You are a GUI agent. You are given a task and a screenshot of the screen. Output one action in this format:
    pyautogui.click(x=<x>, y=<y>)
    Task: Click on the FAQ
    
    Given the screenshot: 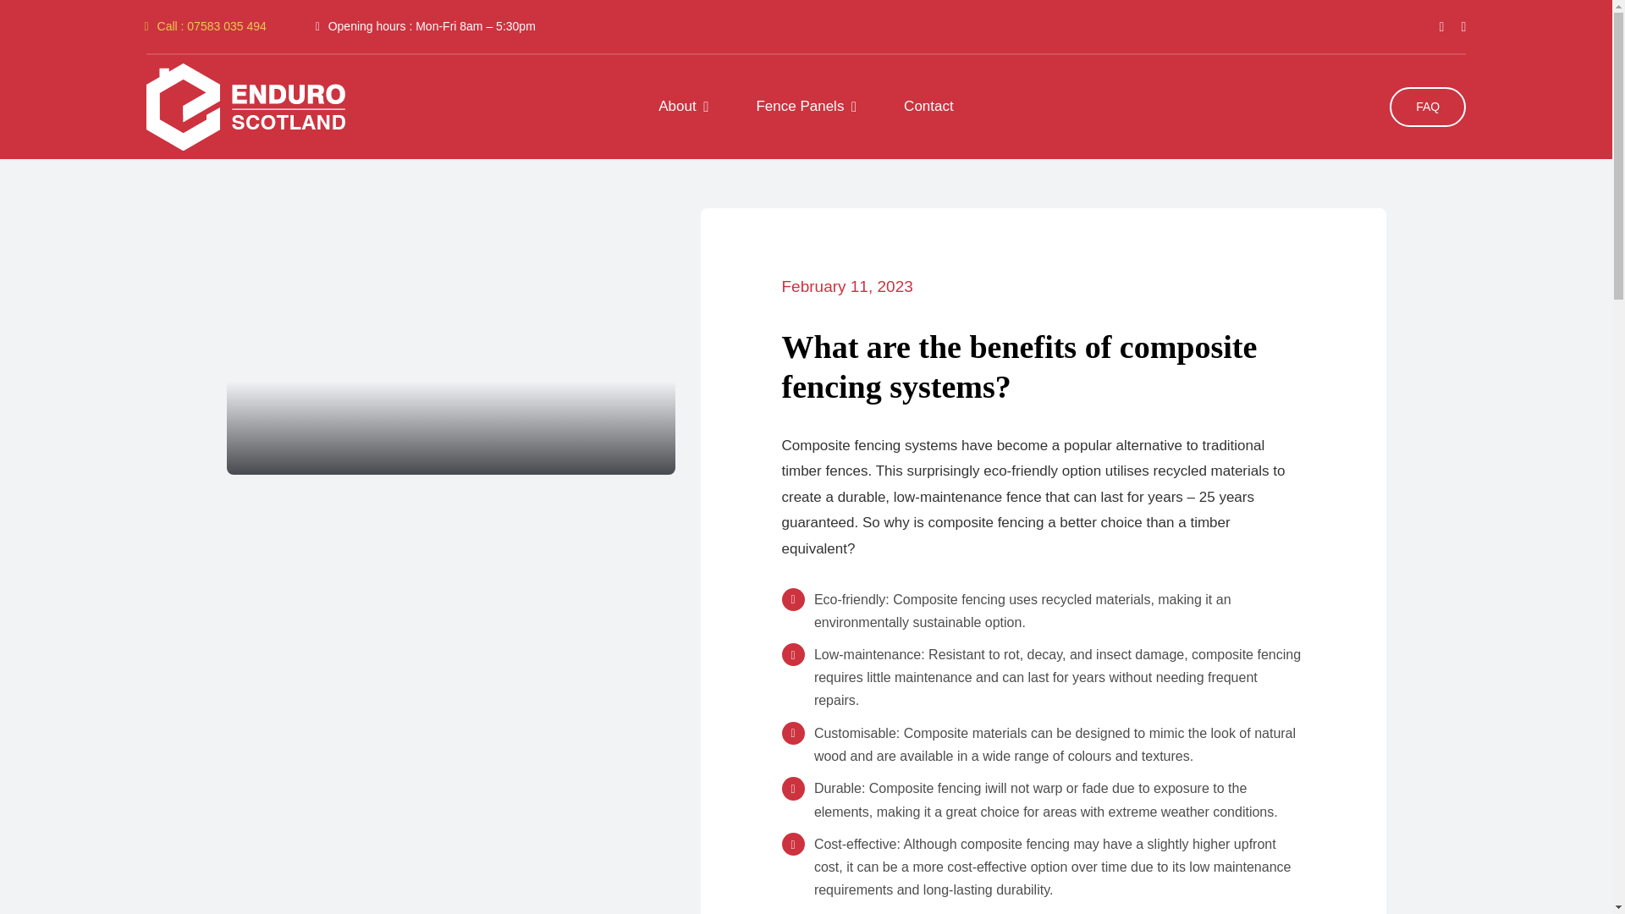 What is the action you would take?
    pyautogui.click(x=1427, y=107)
    